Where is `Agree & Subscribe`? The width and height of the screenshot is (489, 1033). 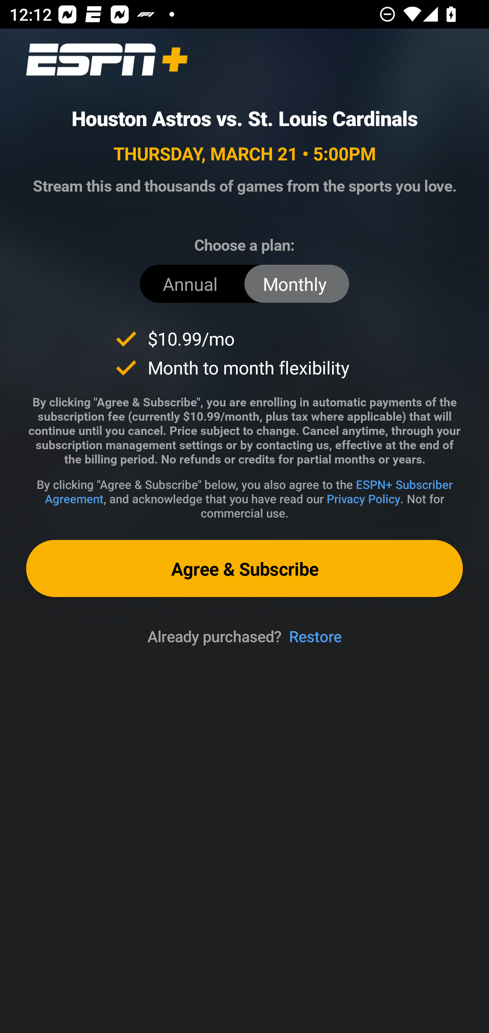 Agree & Subscribe is located at coordinates (244, 568).